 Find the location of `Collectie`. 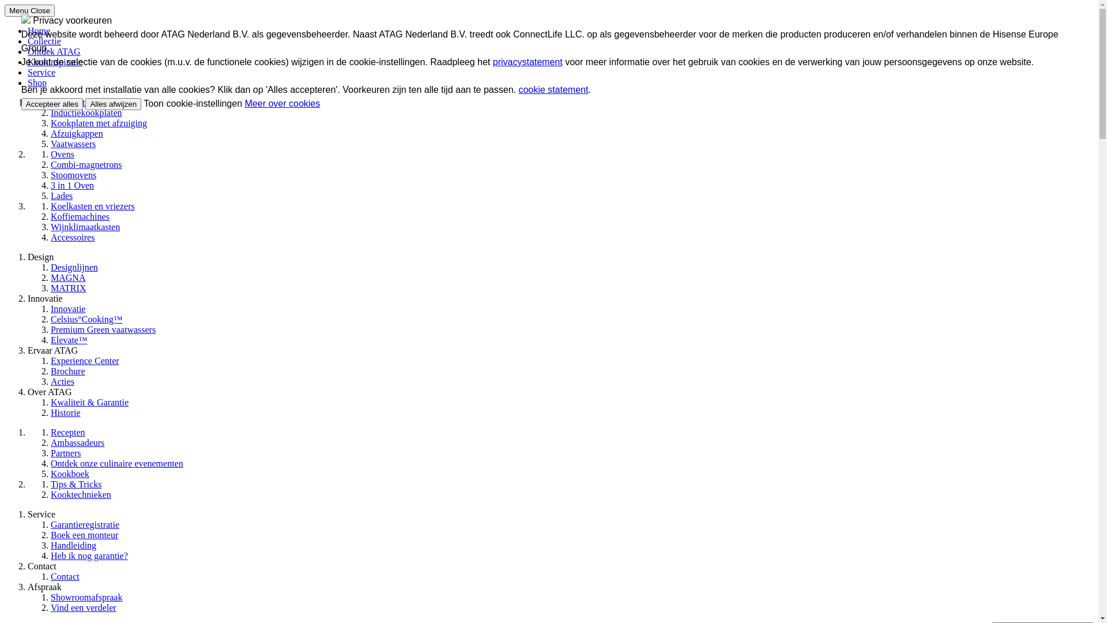

Collectie is located at coordinates (44, 42).